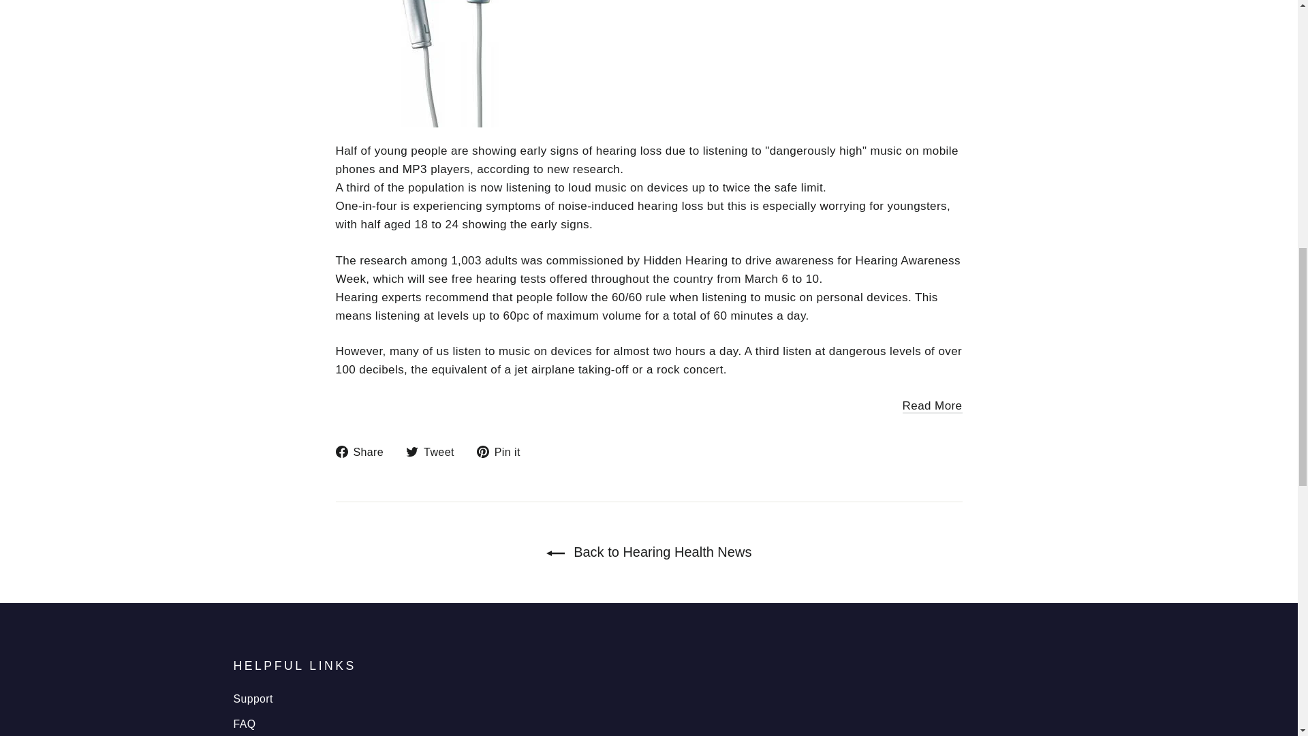 The height and width of the screenshot is (736, 1308). Describe the element at coordinates (435, 451) in the screenshot. I see `Tweet on Twitter` at that location.